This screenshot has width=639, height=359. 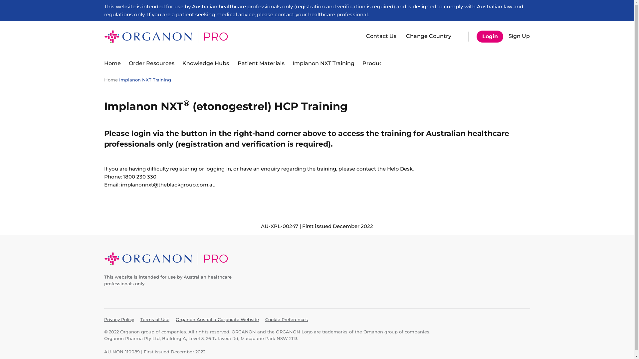 I want to click on Login, so click(x=490, y=37).